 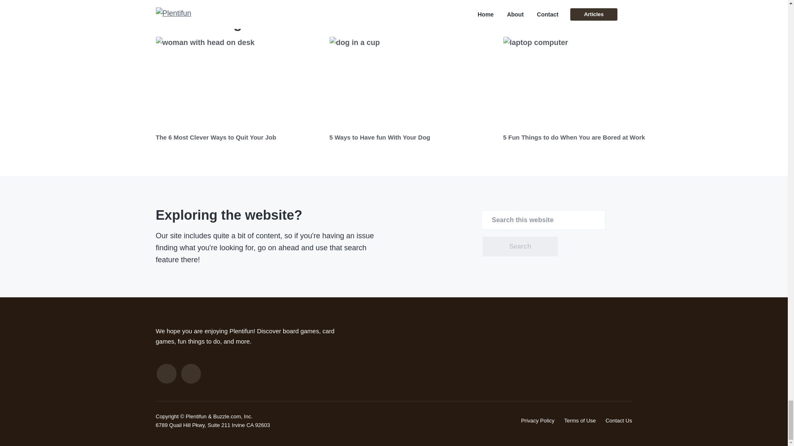 I want to click on Permanent Link to The 6 Most Clever Ways to Quit Your Job, so click(x=238, y=83).